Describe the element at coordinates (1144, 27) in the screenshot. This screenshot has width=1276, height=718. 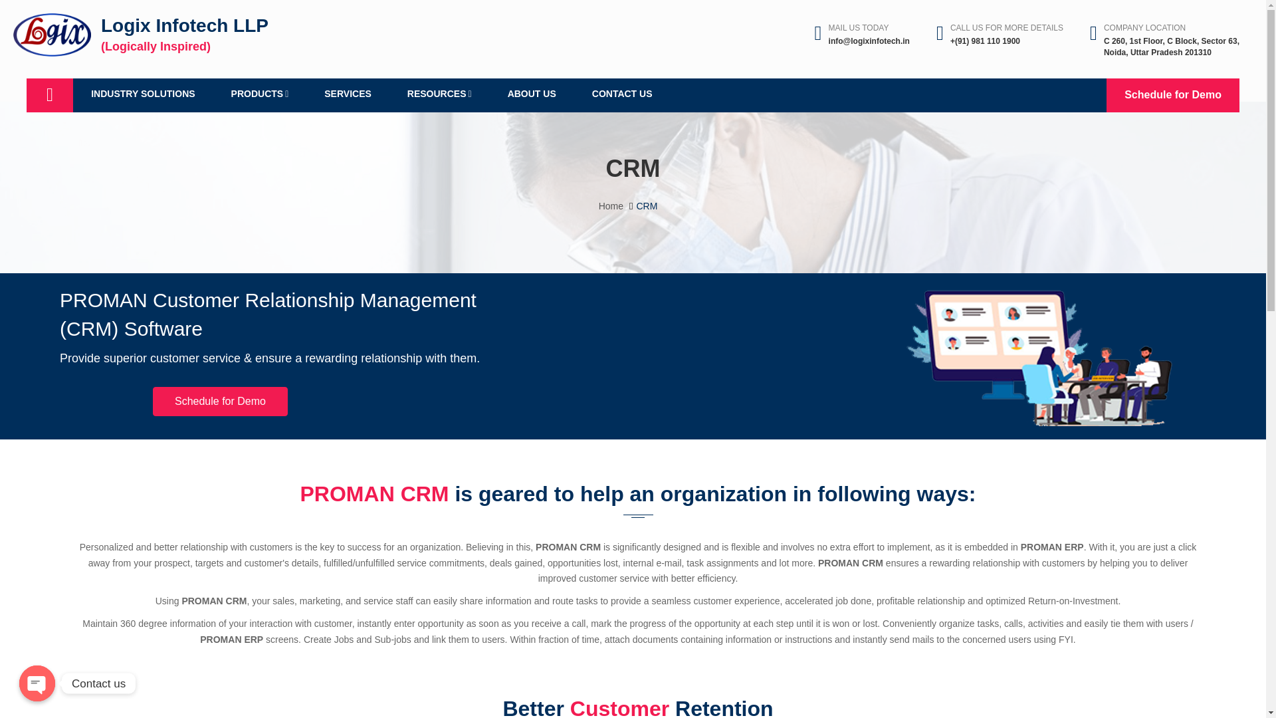
I see `COMPANY LOCATION` at that location.